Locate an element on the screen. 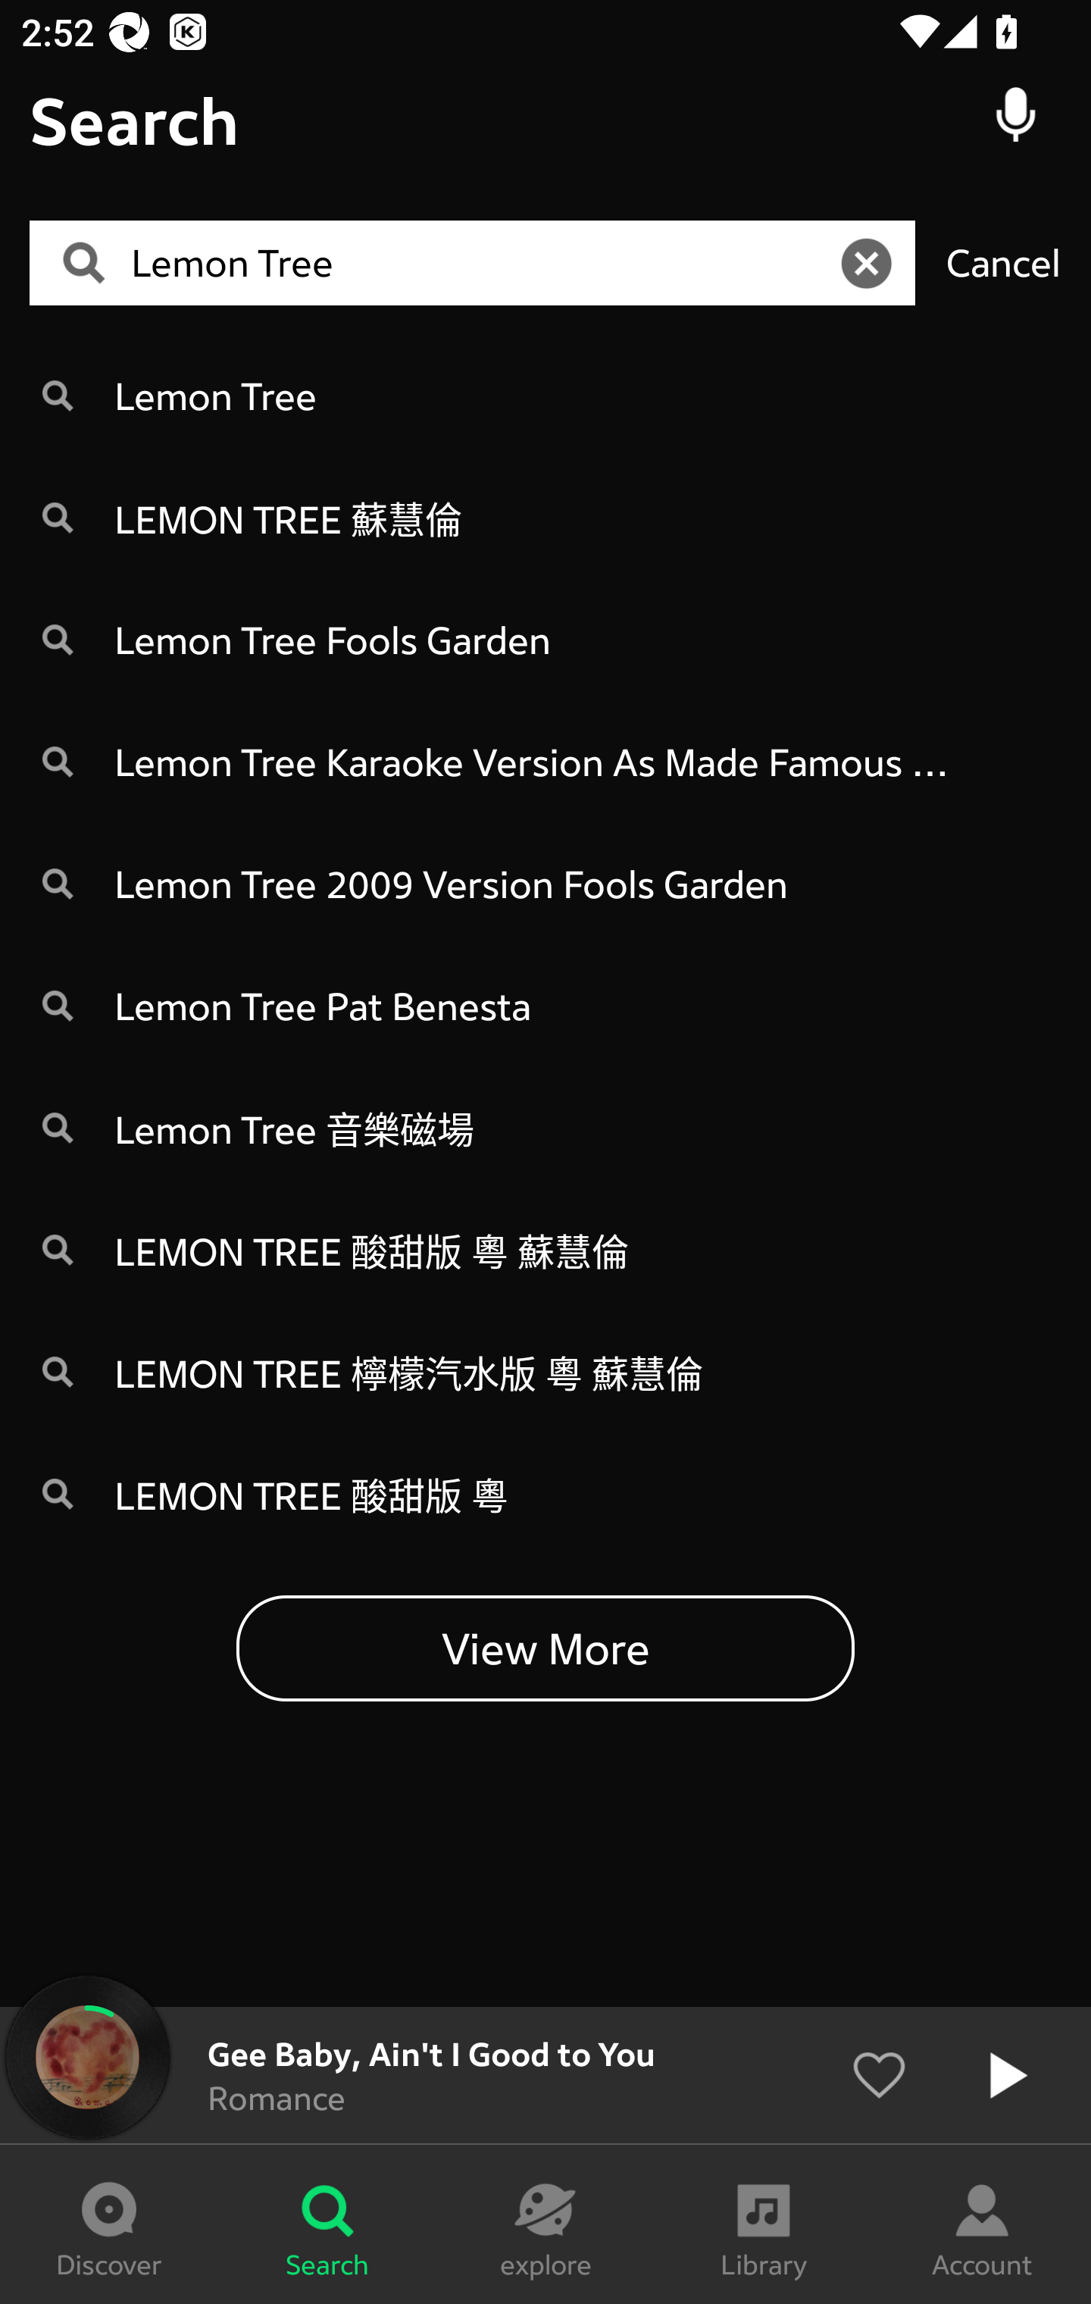  Discover is located at coordinates (109, 2224).